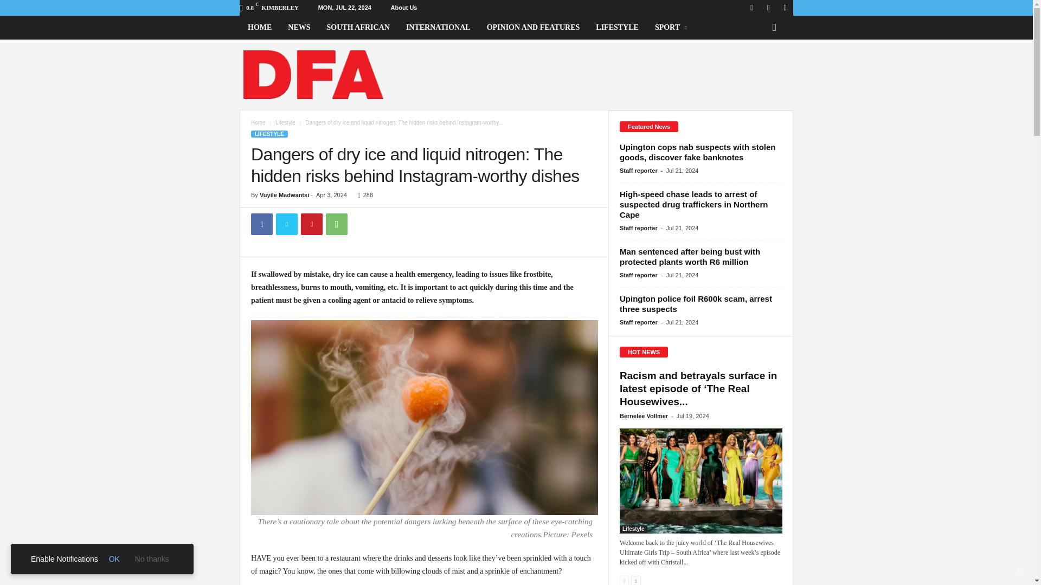  I want to click on Vuyile Madwantsi, so click(284, 195).